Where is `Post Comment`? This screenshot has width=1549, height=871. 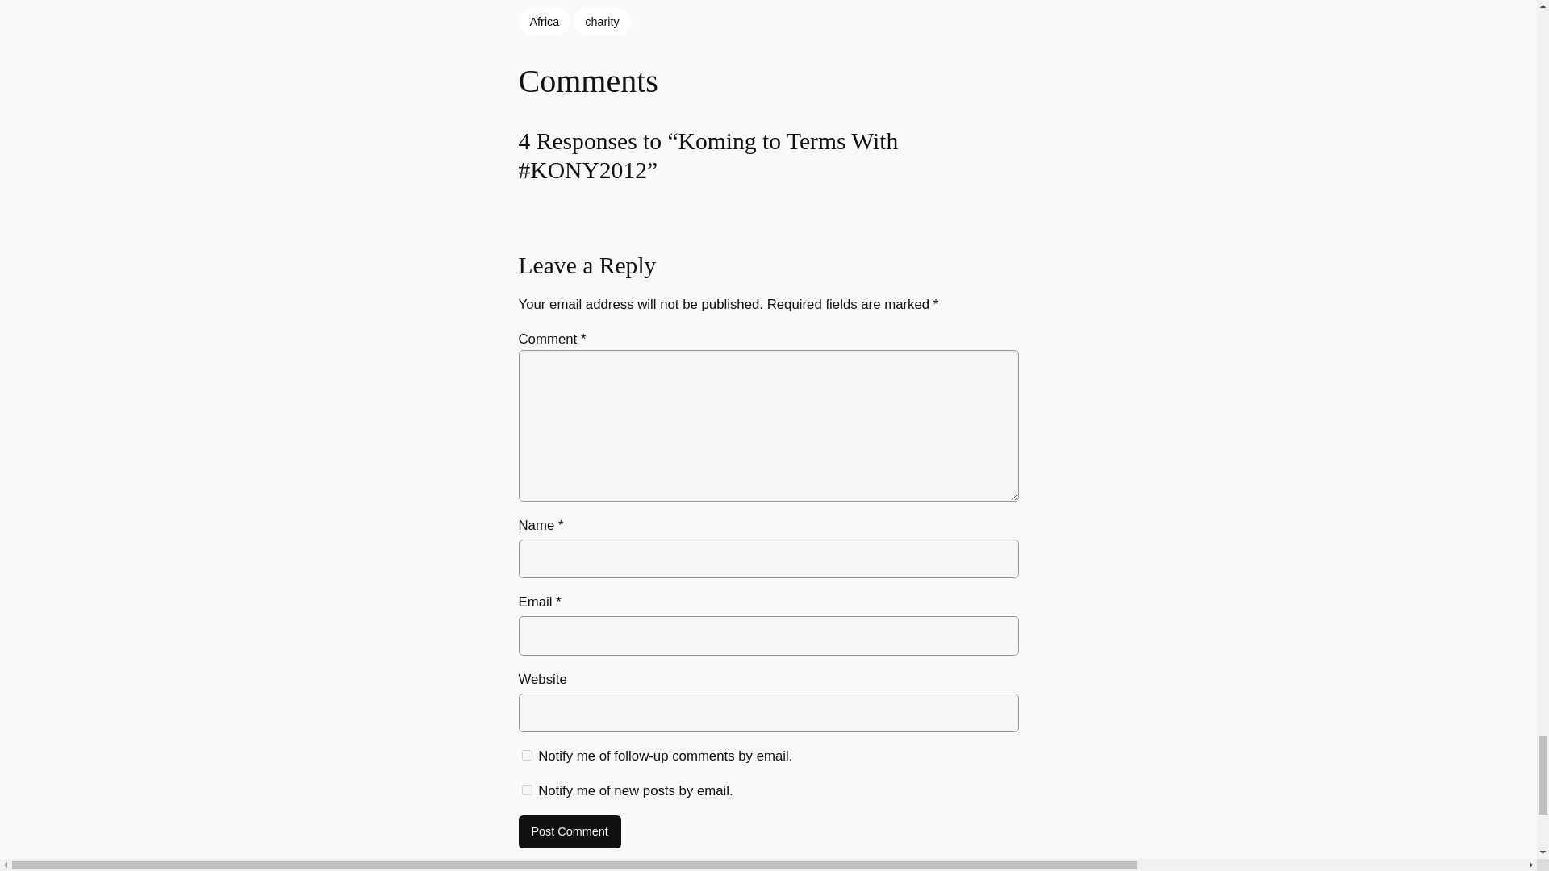 Post Comment is located at coordinates (569, 832).